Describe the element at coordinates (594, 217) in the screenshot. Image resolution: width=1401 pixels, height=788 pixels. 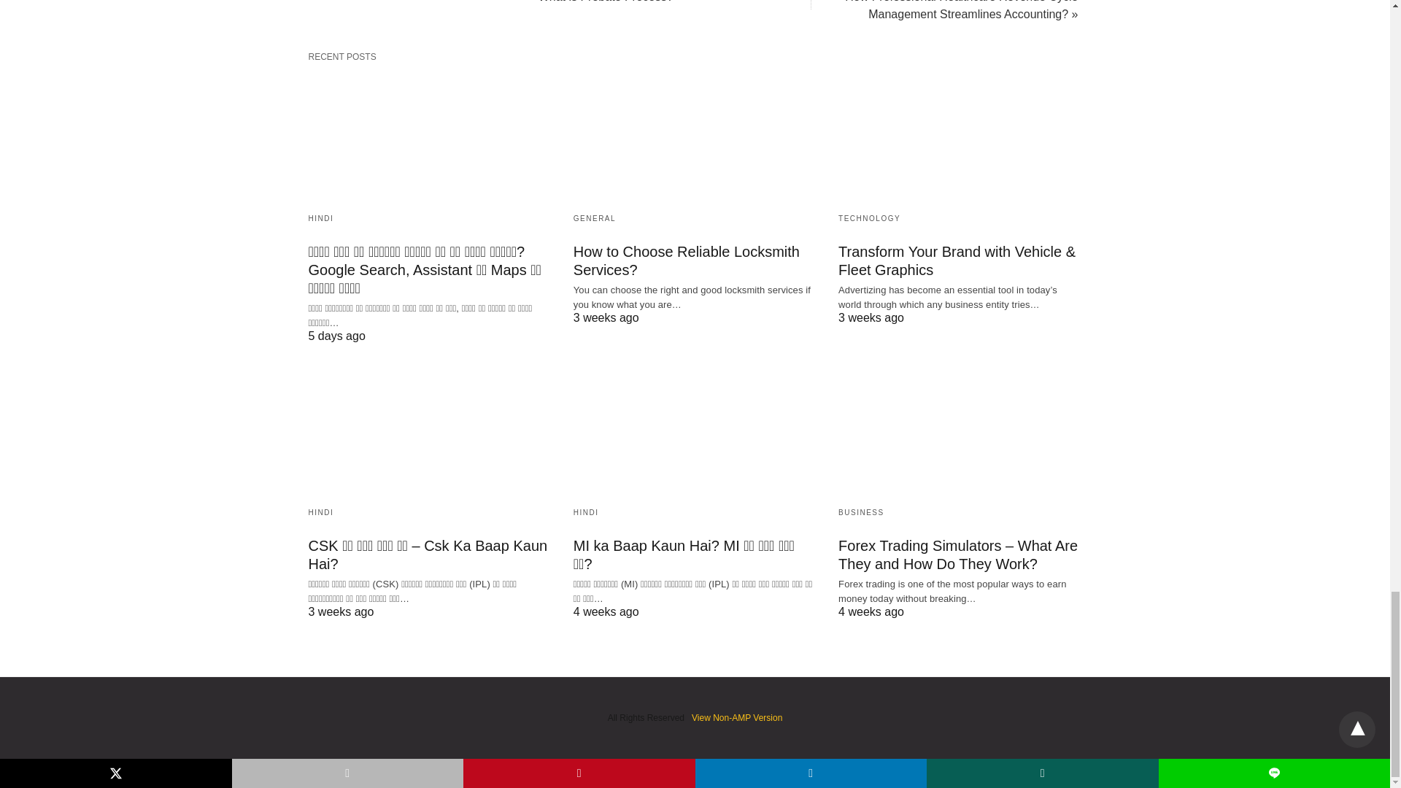
I see `GENERAL` at that location.